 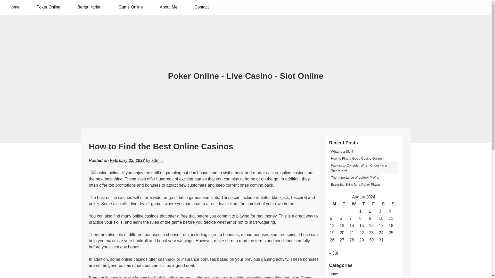 I want to click on The Importance of Lottery Profits, so click(x=355, y=177).